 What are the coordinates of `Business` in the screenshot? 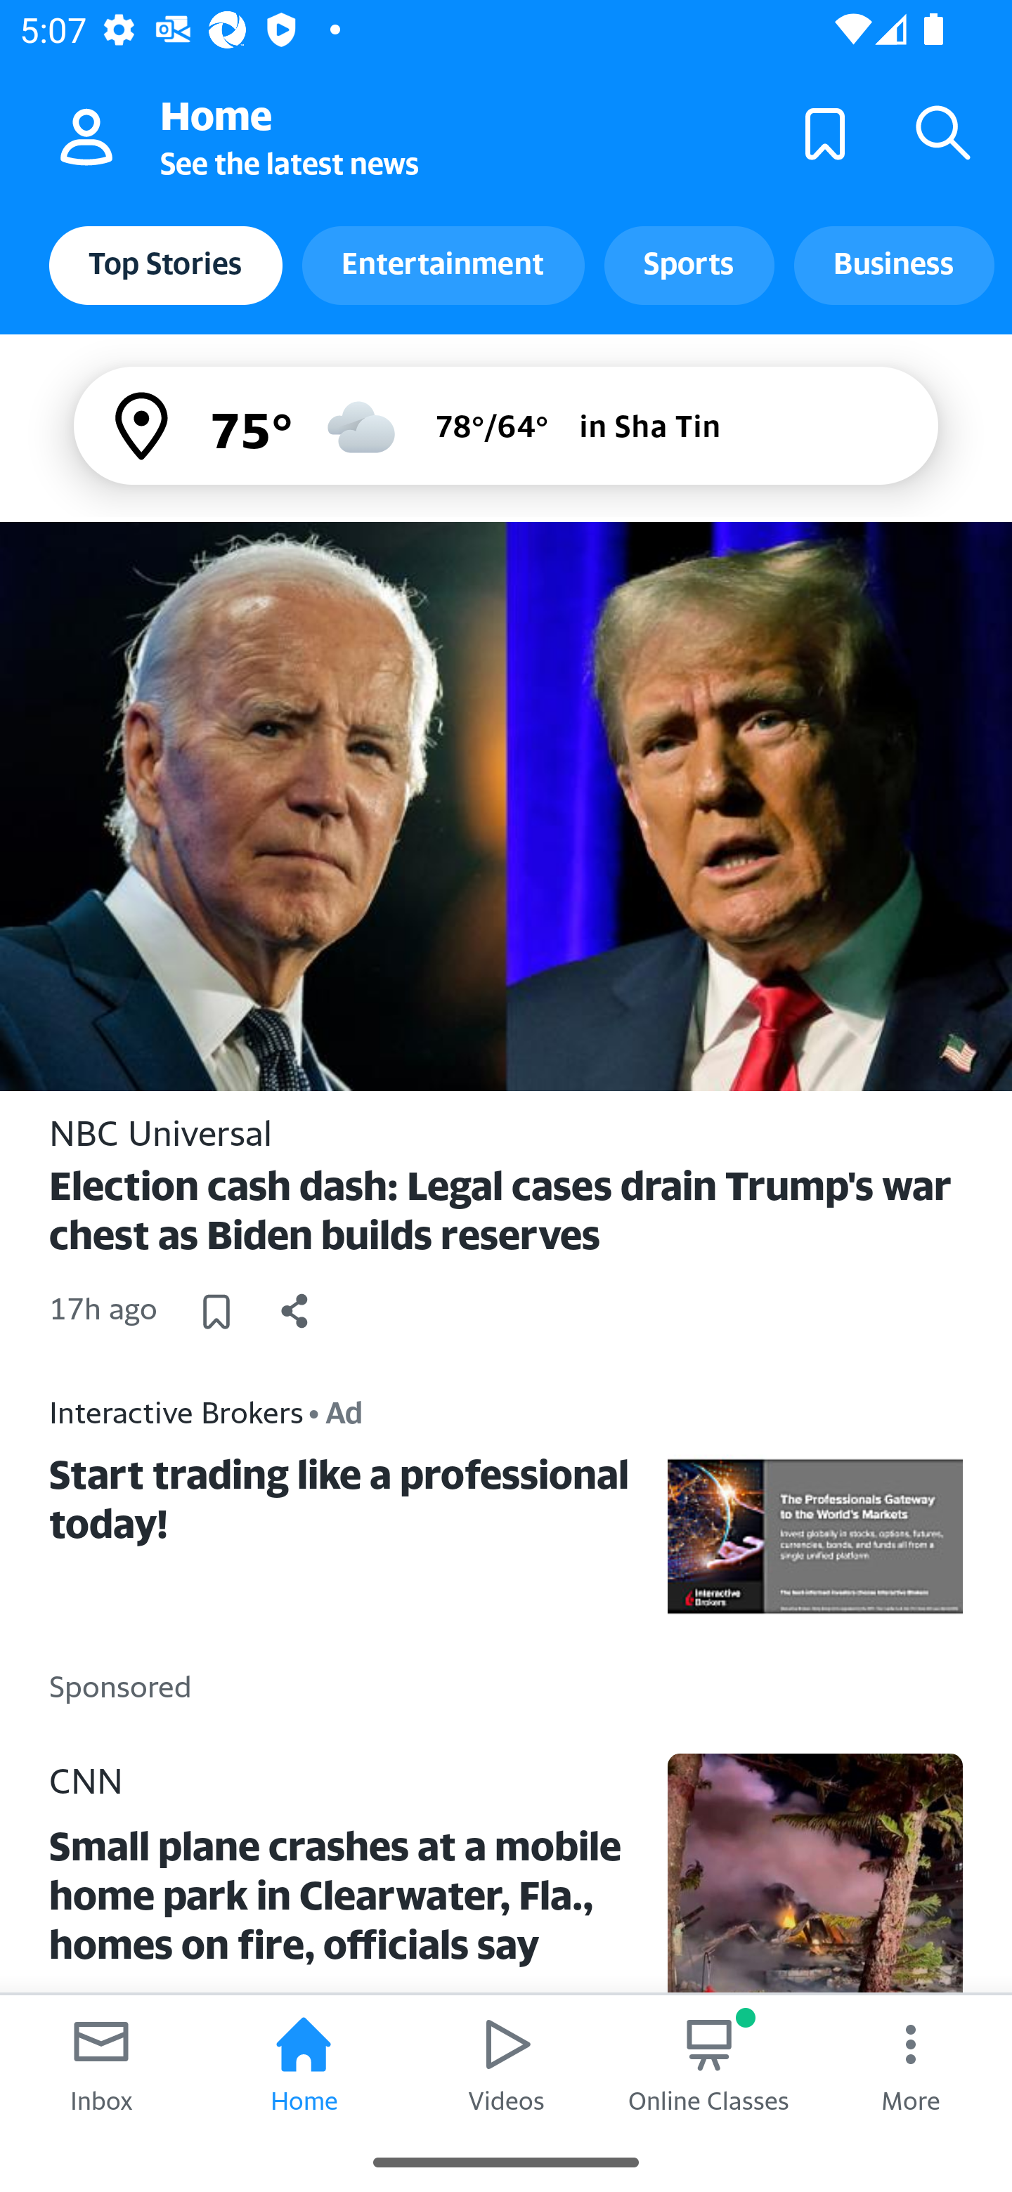 It's located at (894, 265).